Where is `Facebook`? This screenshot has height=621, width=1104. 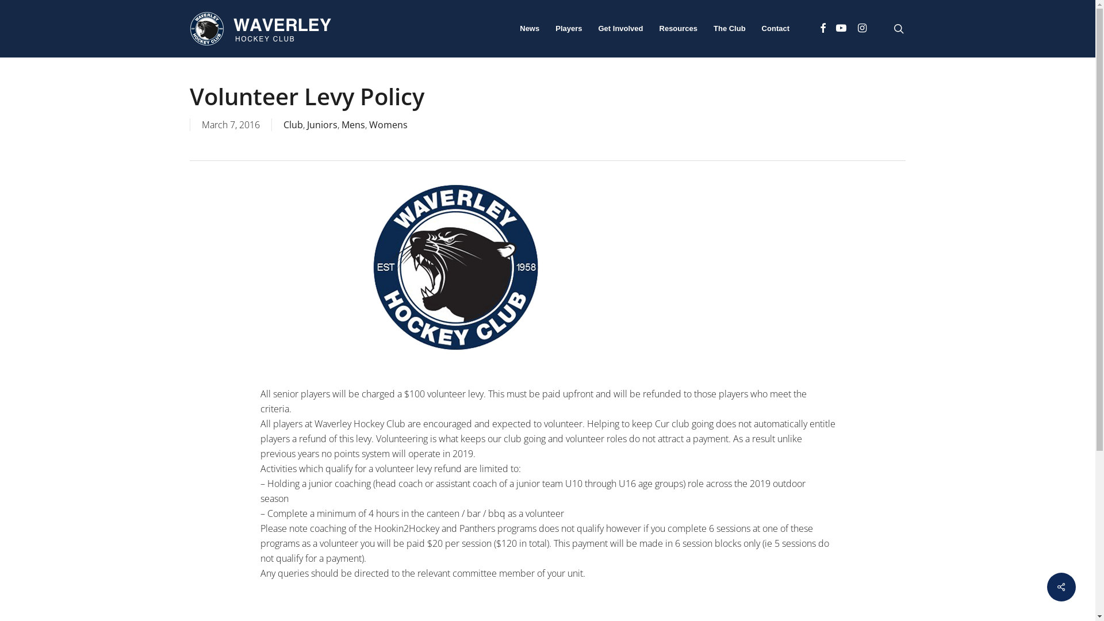
Facebook is located at coordinates (823, 29).